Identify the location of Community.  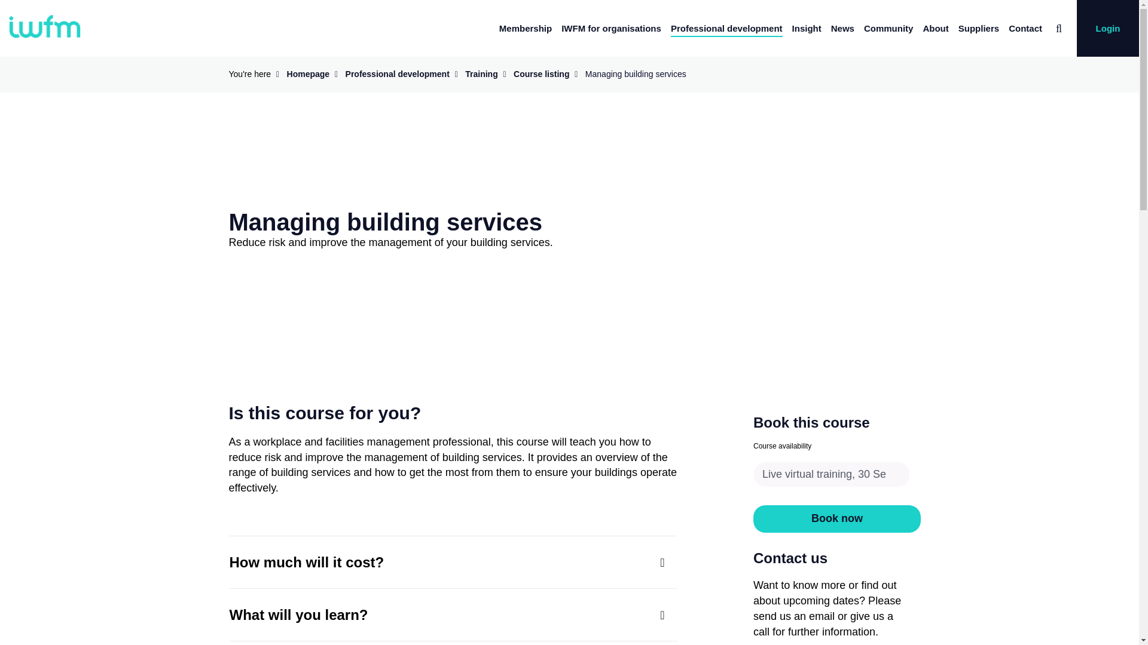
(889, 28).